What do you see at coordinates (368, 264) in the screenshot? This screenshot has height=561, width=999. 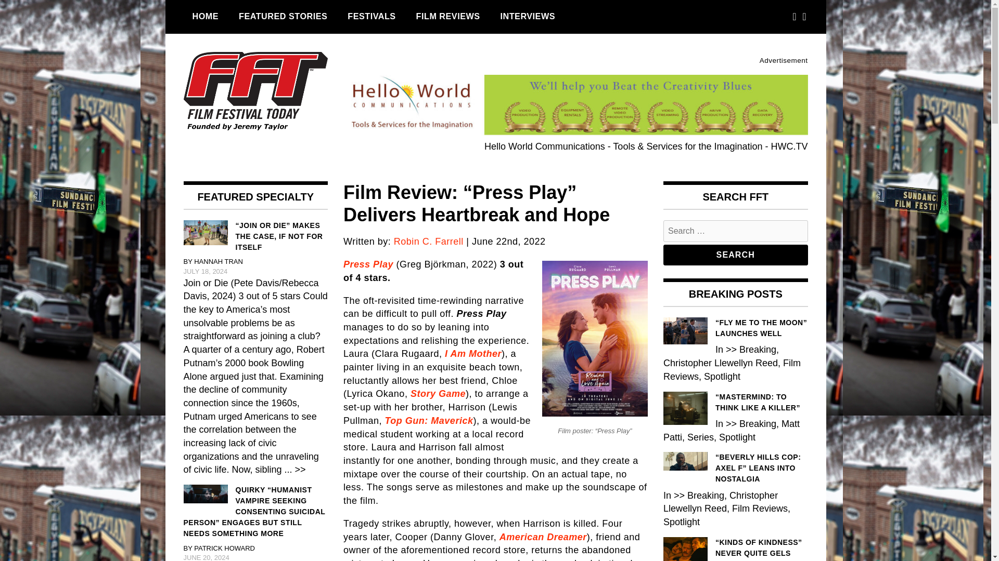 I see `Press Play` at bounding box center [368, 264].